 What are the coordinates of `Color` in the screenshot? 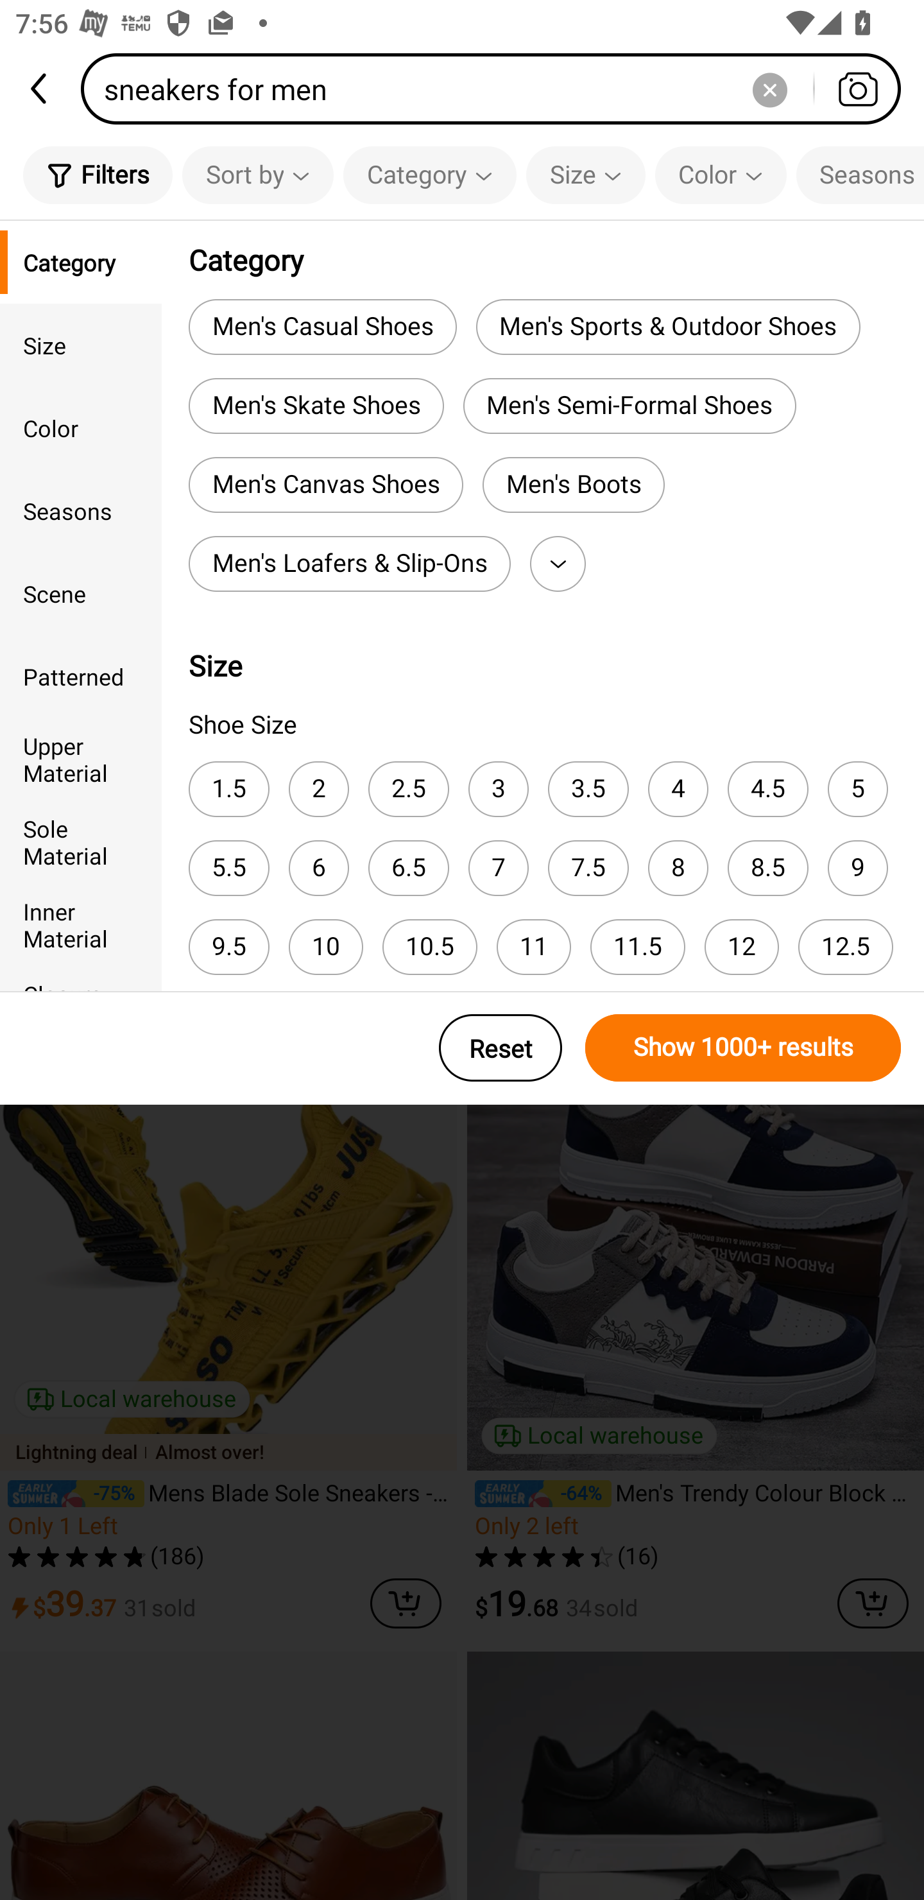 It's located at (720, 175).